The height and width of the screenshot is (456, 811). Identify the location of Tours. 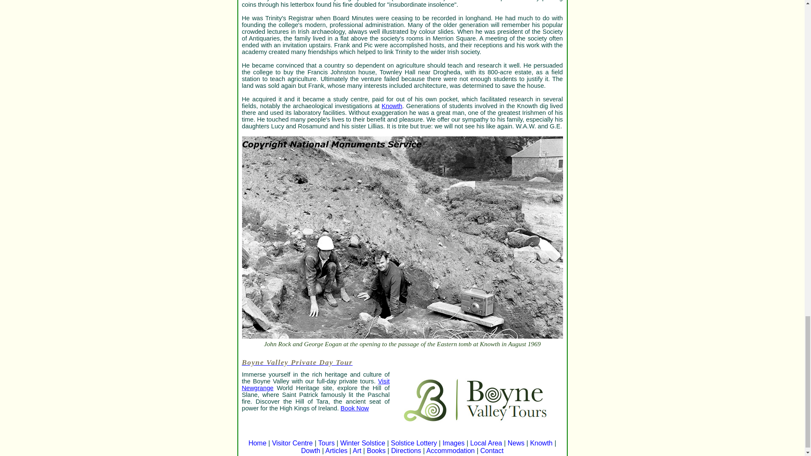
(326, 443).